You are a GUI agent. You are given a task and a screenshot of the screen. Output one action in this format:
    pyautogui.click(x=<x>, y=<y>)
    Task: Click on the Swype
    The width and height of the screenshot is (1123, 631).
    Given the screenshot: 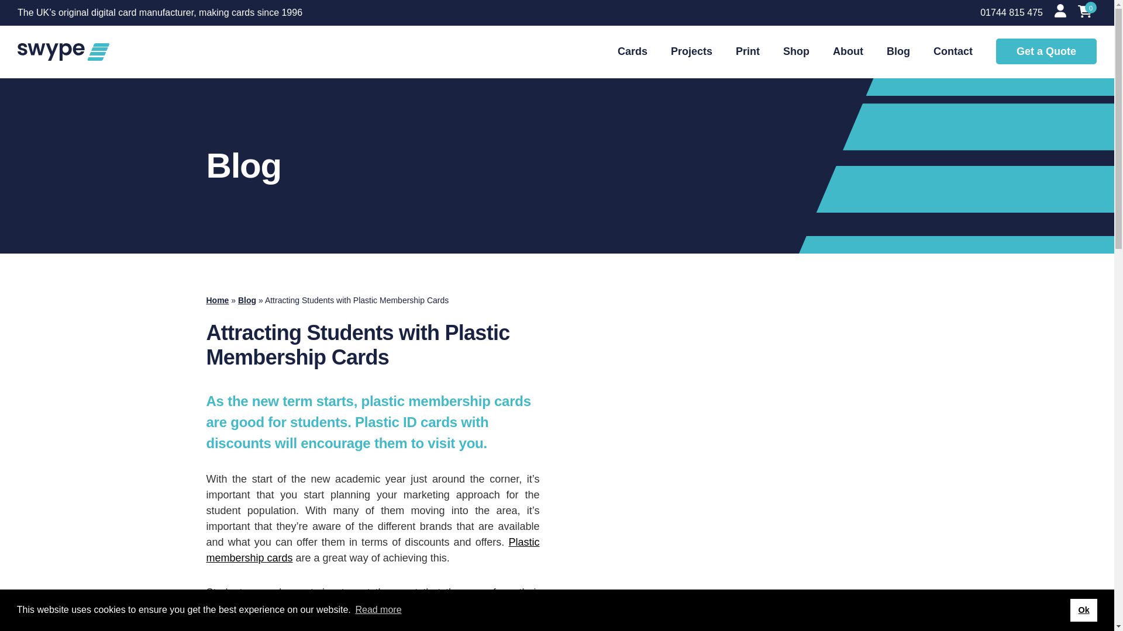 What is the action you would take?
    pyautogui.click(x=63, y=51)
    